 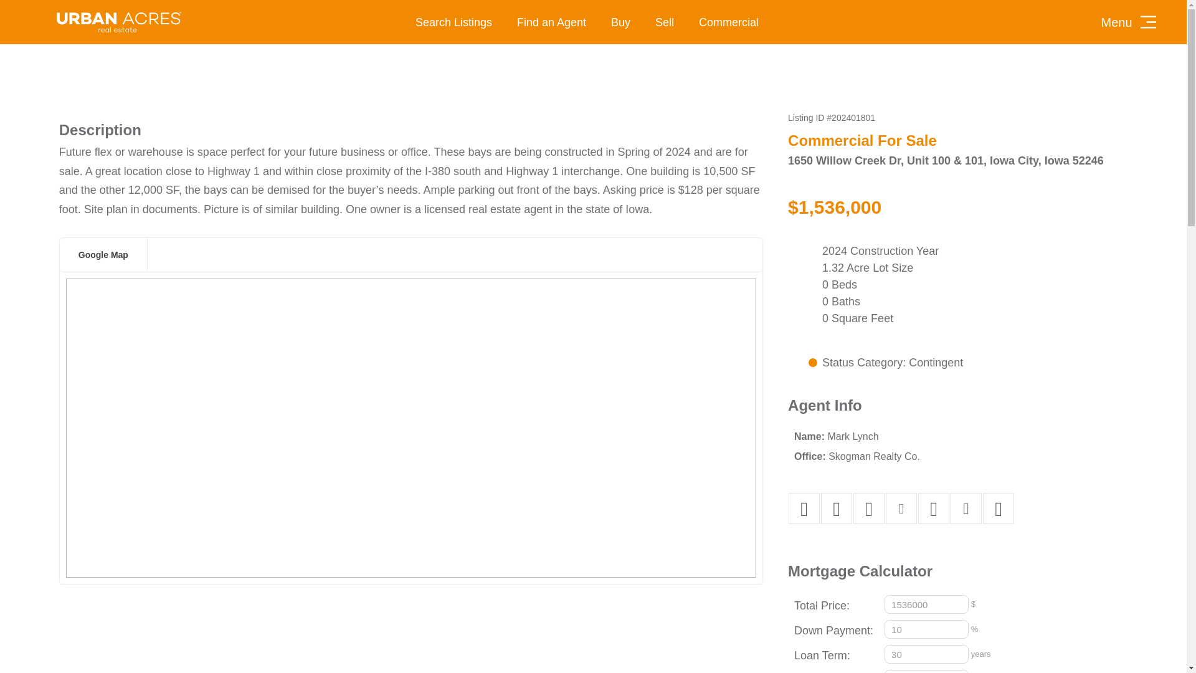 What do you see at coordinates (103, 255) in the screenshot?
I see `Google Map` at bounding box center [103, 255].